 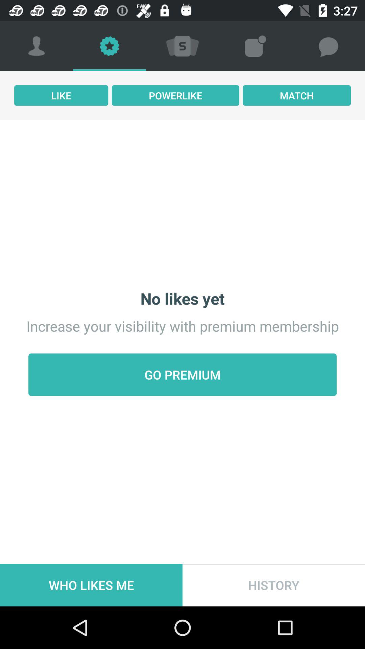 I want to click on turn on item below increase your visibility icon, so click(x=182, y=375).